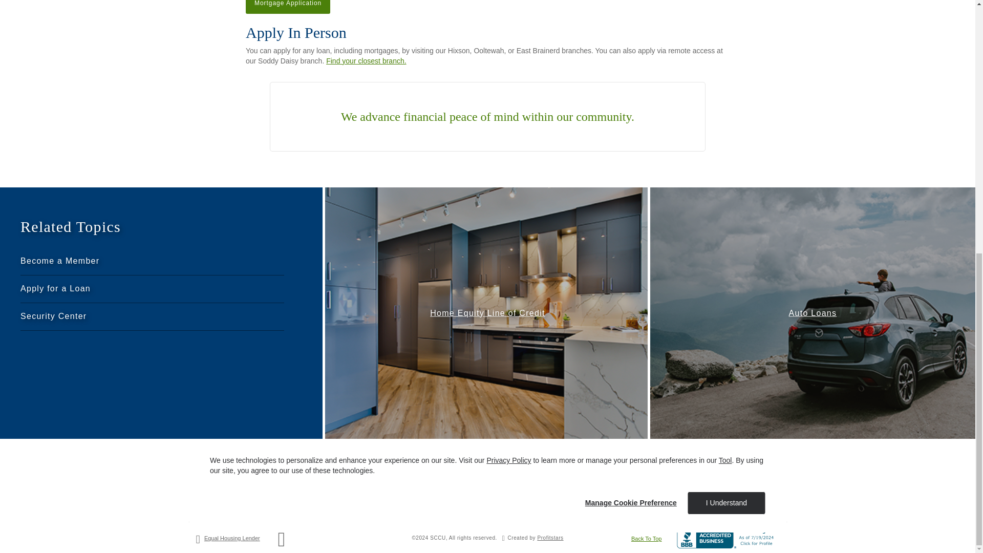 The width and height of the screenshot is (983, 553). I want to click on Equal Housing Lender, so click(232, 538).